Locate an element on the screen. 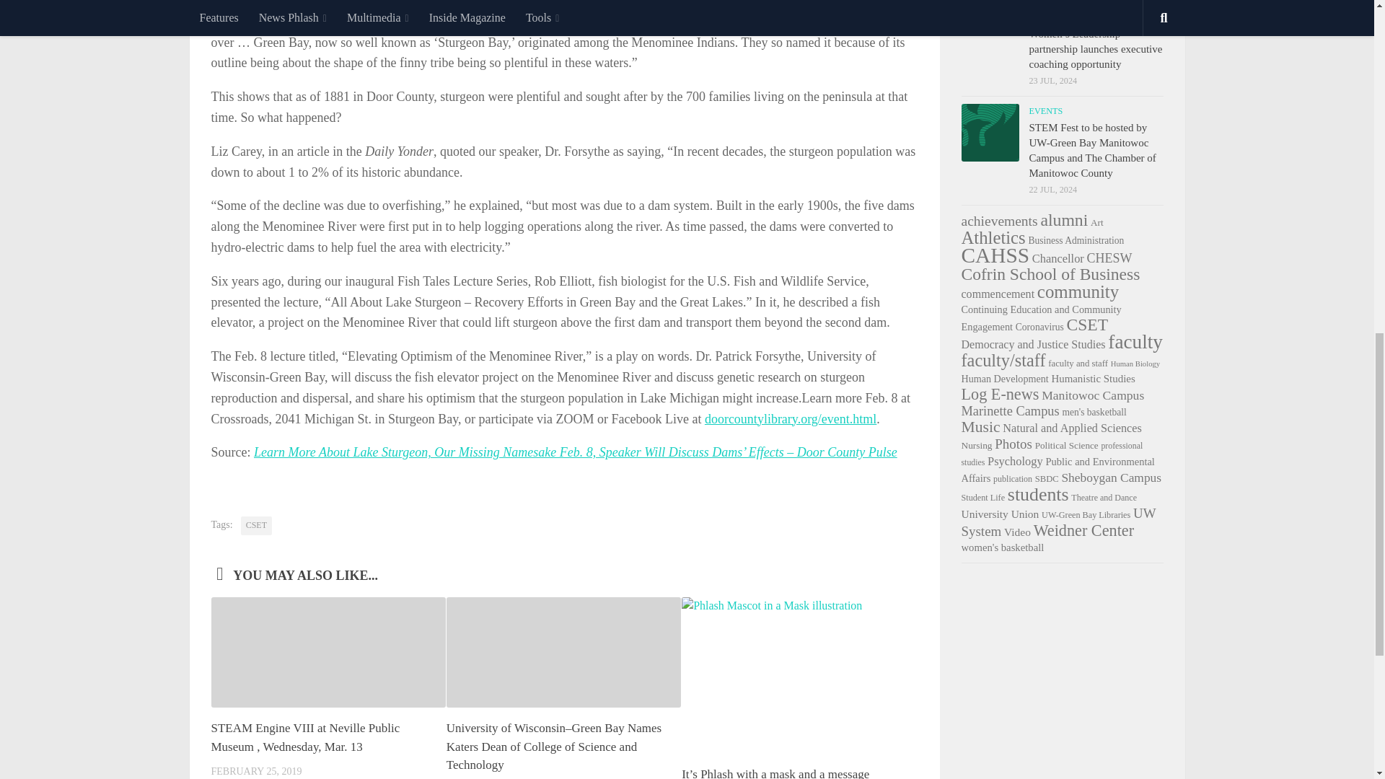  CSET is located at coordinates (256, 525).